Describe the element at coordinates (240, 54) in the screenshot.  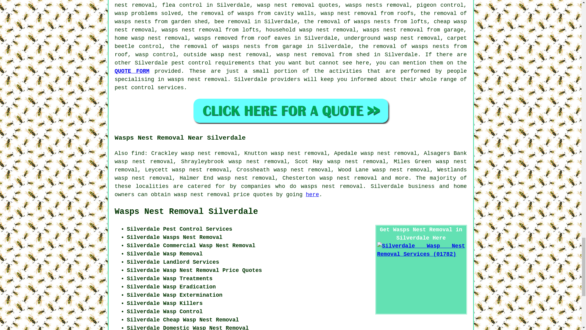
I see `wasp nest removal` at that location.